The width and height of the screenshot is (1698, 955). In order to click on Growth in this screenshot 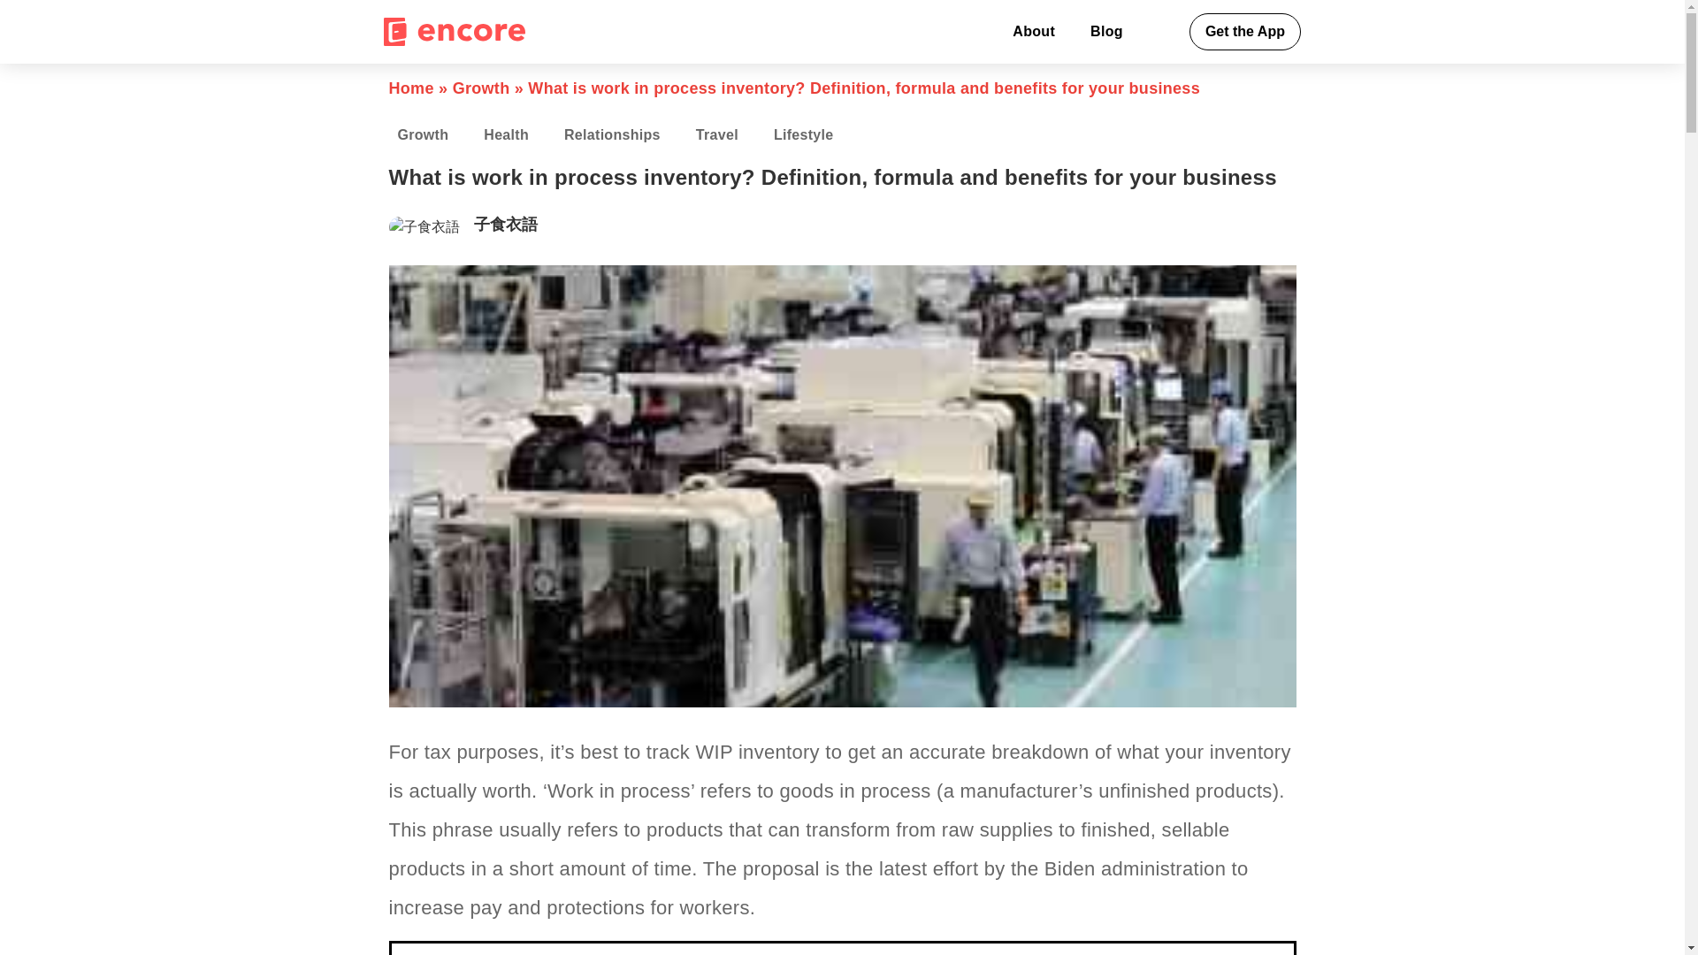, I will do `click(481, 88)`.